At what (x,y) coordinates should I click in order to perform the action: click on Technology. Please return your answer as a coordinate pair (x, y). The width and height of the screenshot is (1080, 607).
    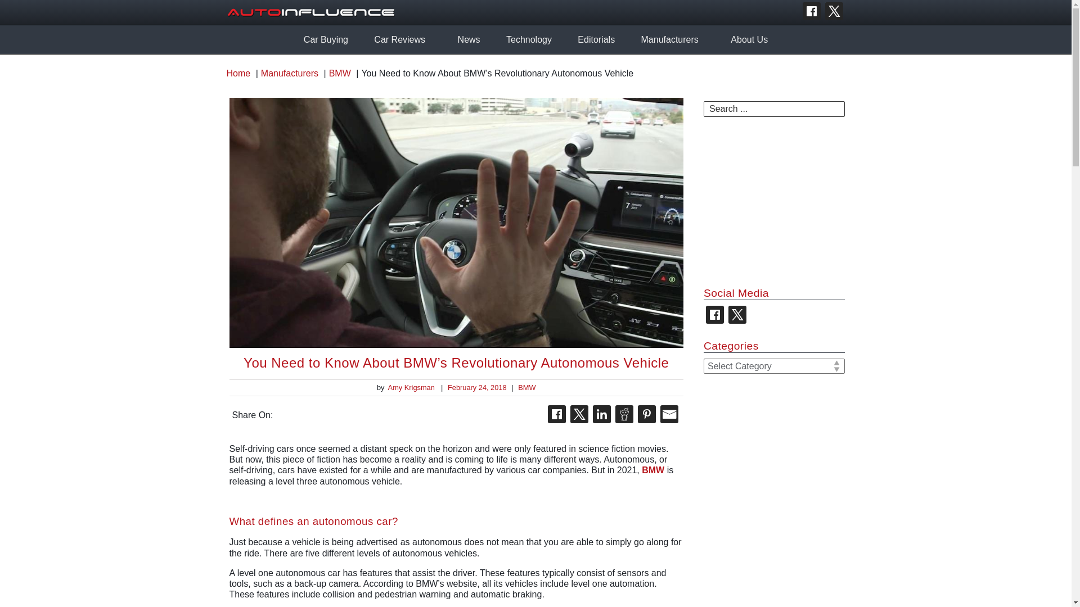
    Looking at the image, I should click on (529, 39).